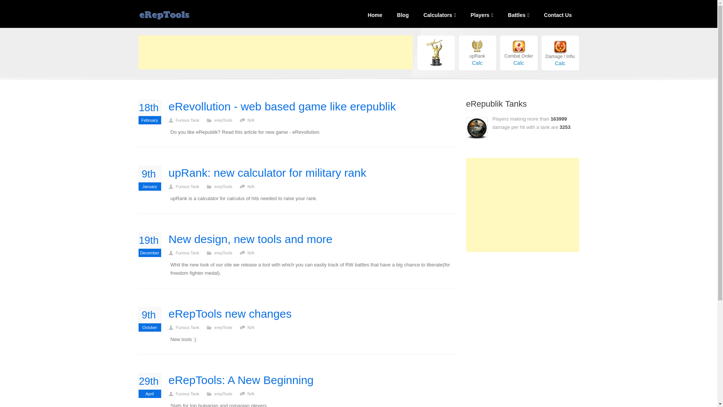 Image resolution: width=723 pixels, height=407 pixels. Describe the element at coordinates (227, 120) in the screenshot. I see `erepTools` at that location.